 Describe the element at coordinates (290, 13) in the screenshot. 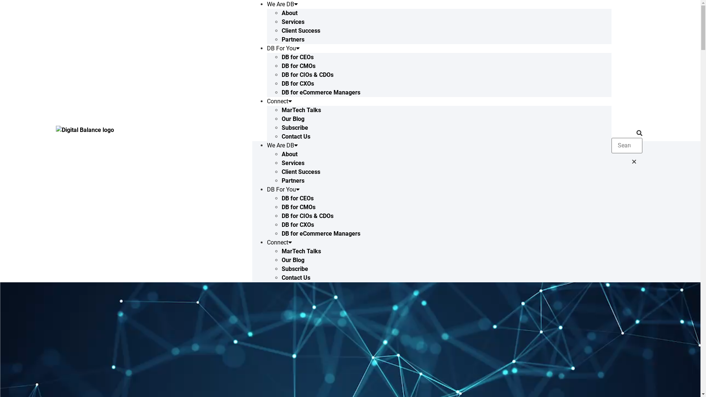

I see `About` at that location.